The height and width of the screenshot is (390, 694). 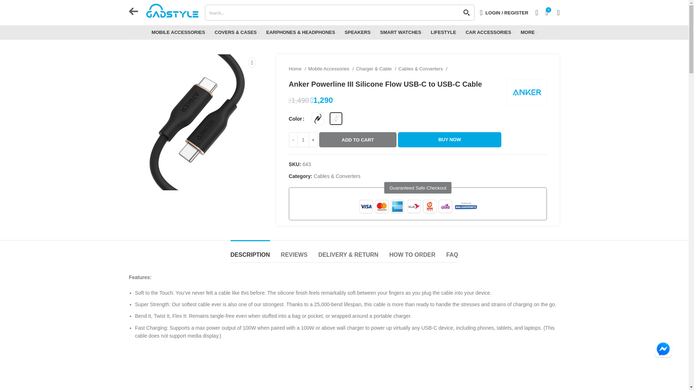 I want to click on Anker, so click(x=527, y=92).